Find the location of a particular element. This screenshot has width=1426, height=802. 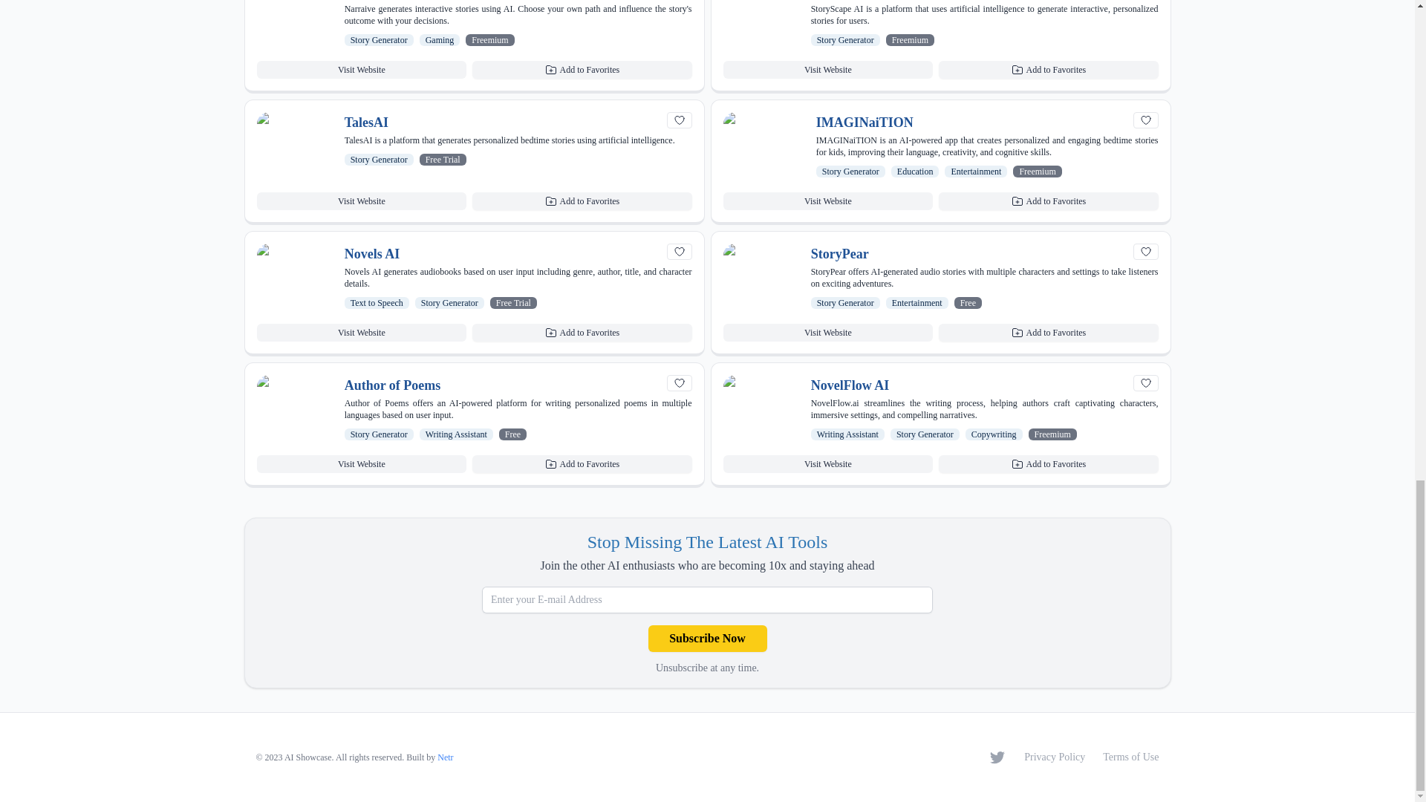

Story Generator is located at coordinates (379, 40).